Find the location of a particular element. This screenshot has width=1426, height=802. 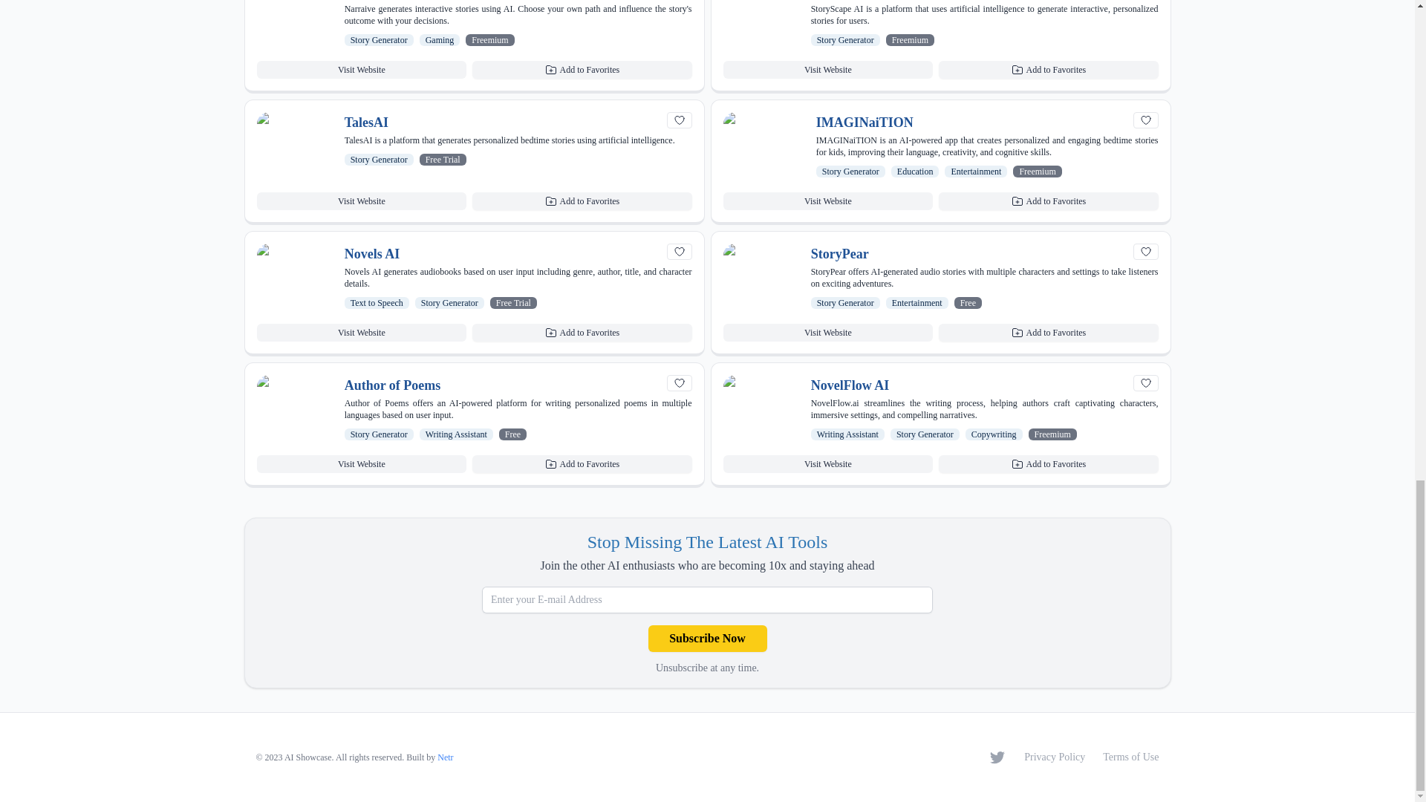

Story Generator is located at coordinates (379, 40).